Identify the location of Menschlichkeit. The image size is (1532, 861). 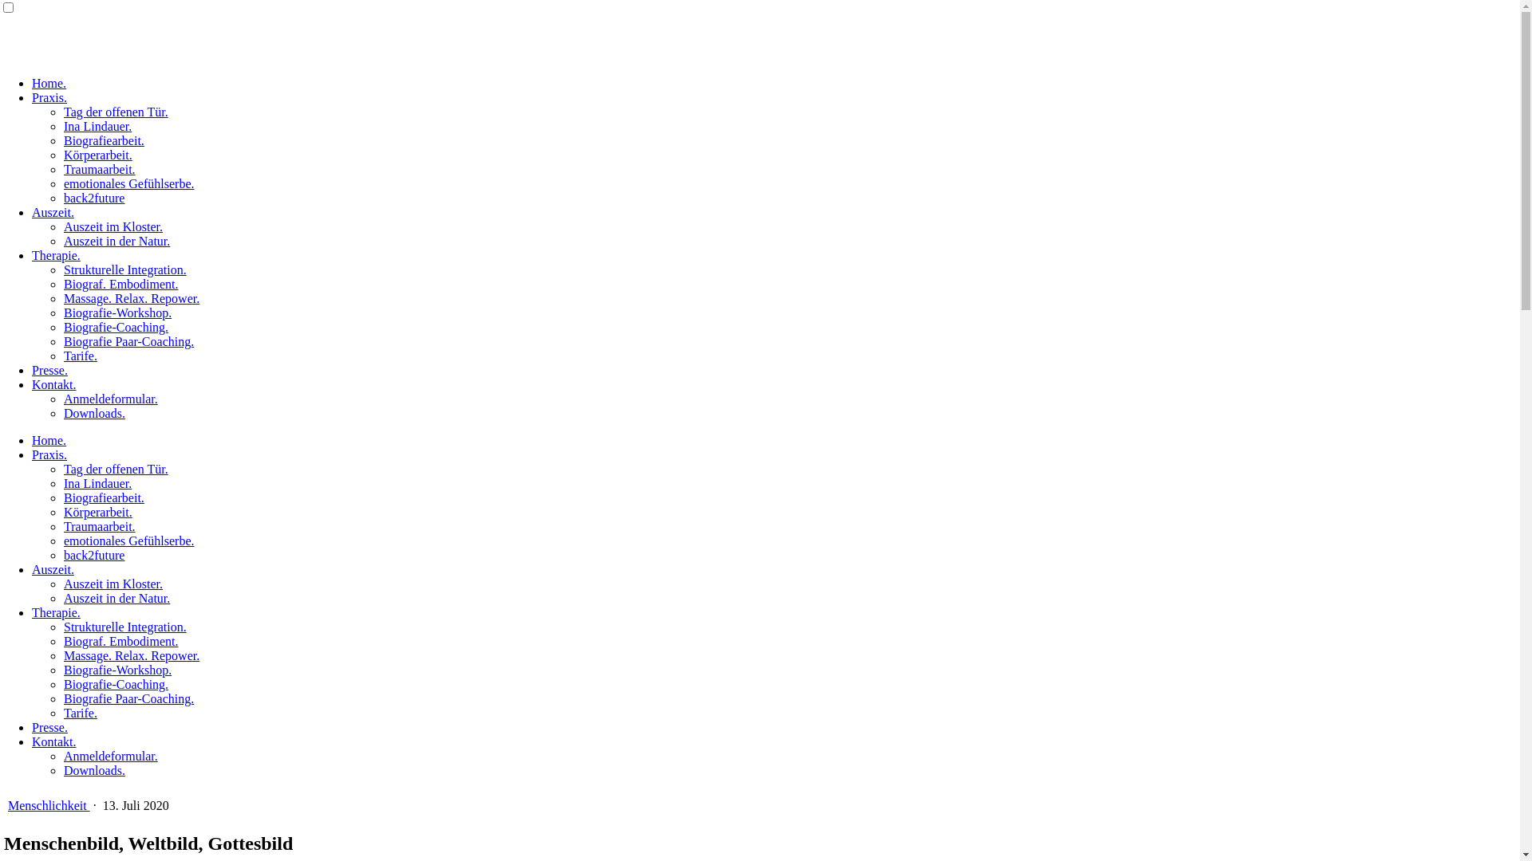
(49, 805).